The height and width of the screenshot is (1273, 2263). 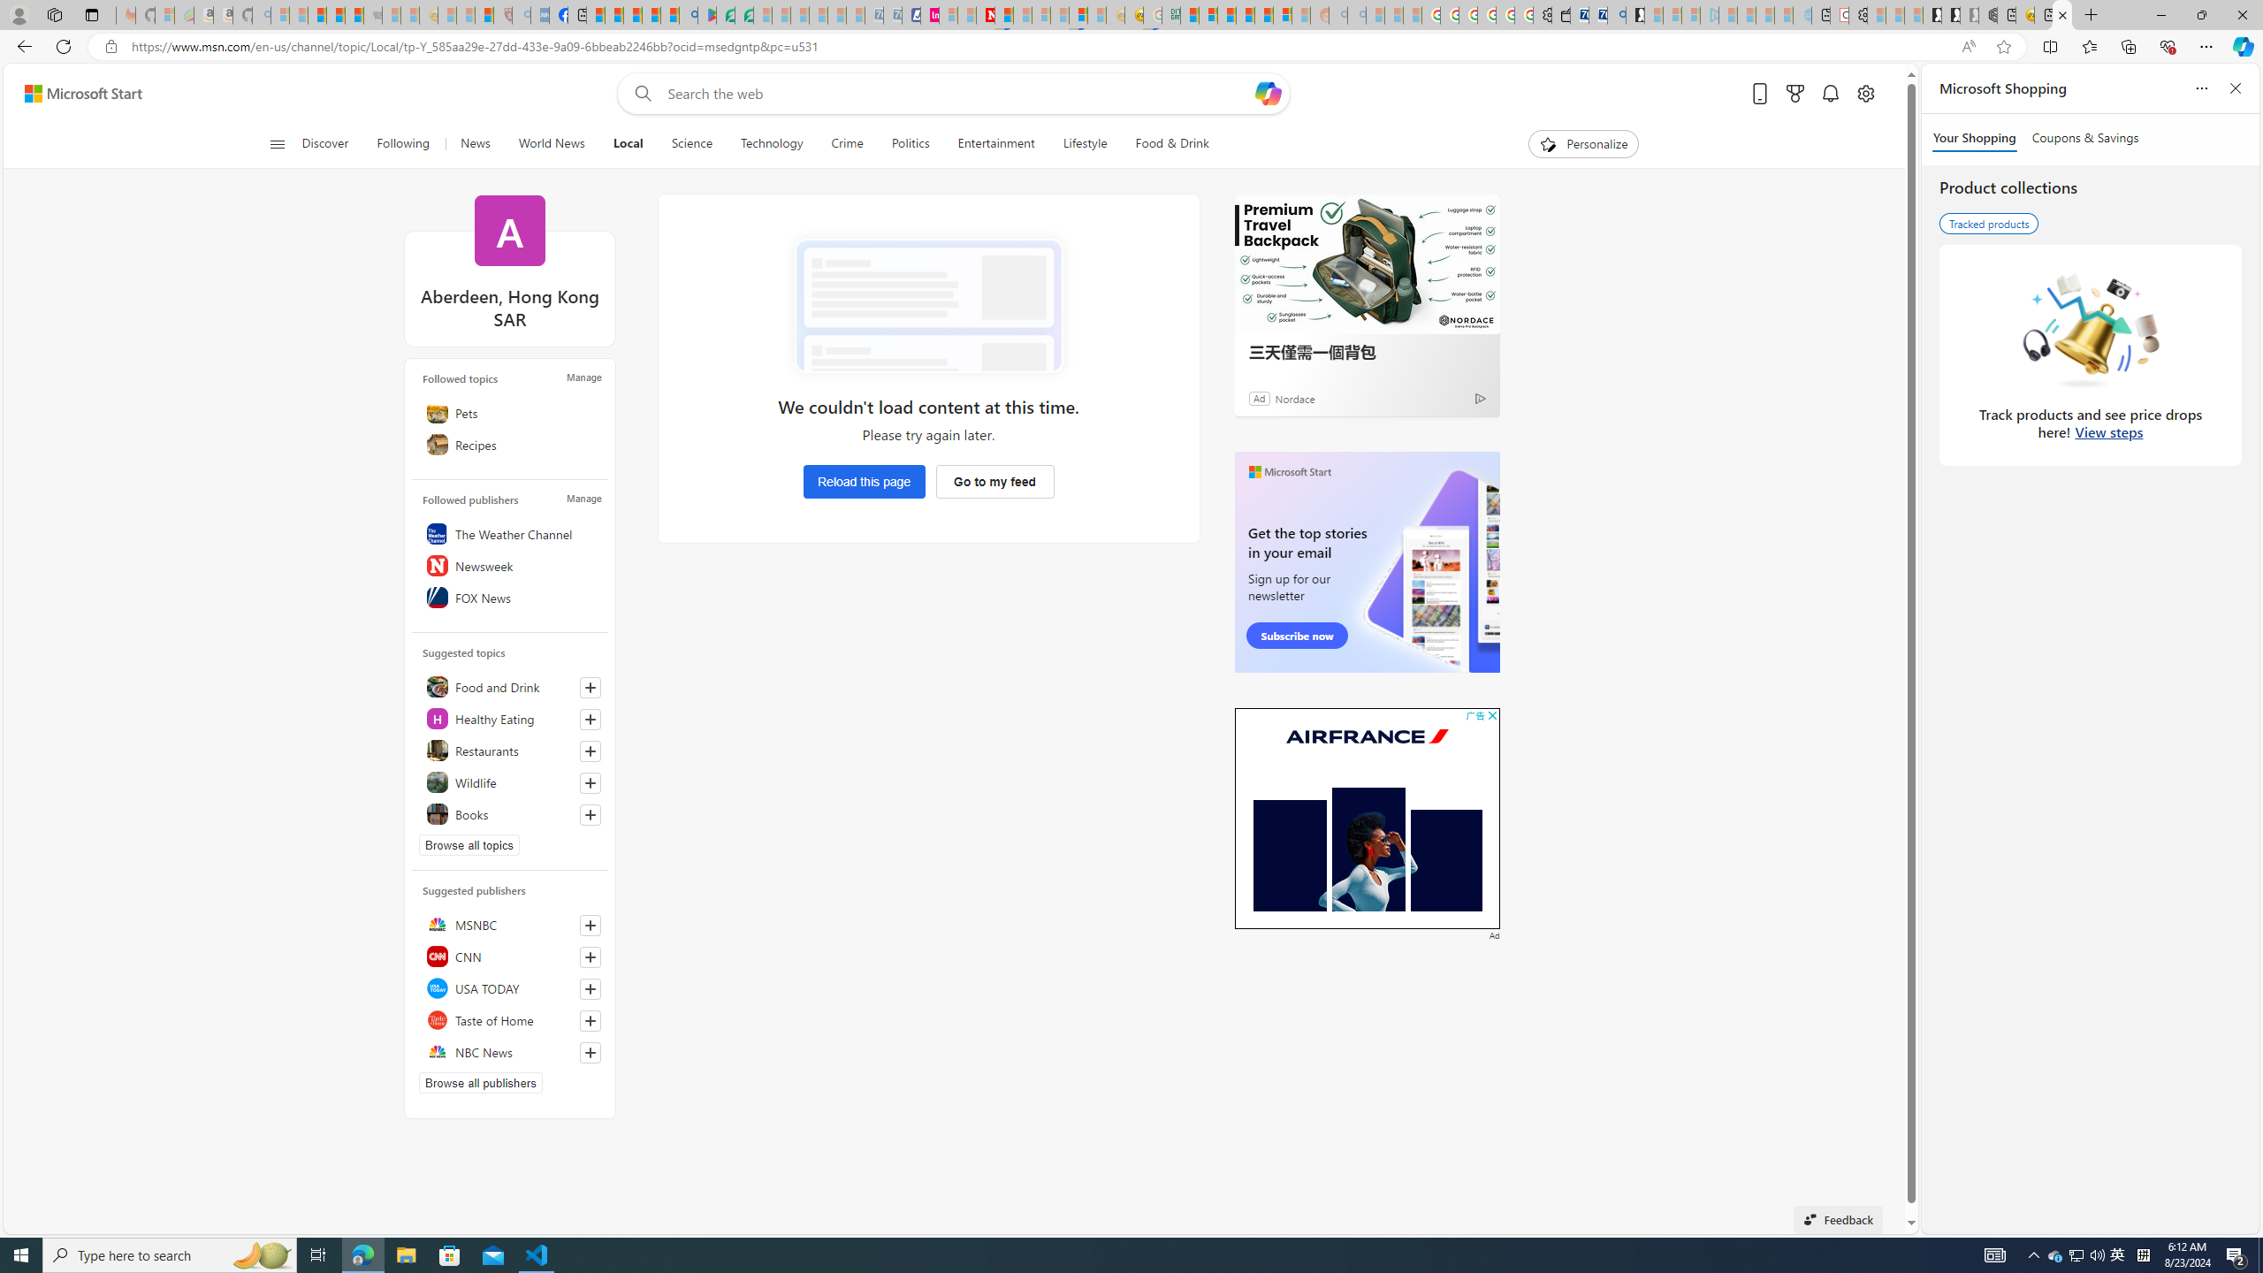 I want to click on Wallet, so click(x=1559, y=15).